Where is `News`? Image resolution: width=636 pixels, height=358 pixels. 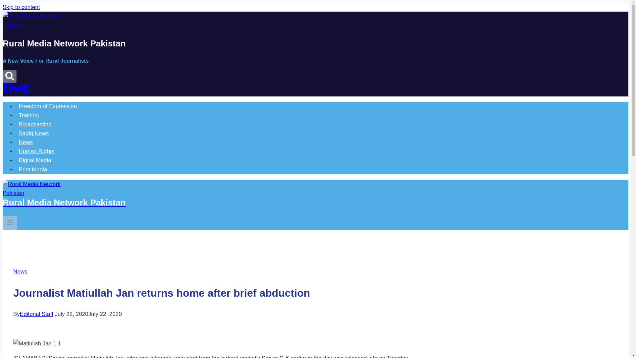
News is located at coordinates (20, 272).